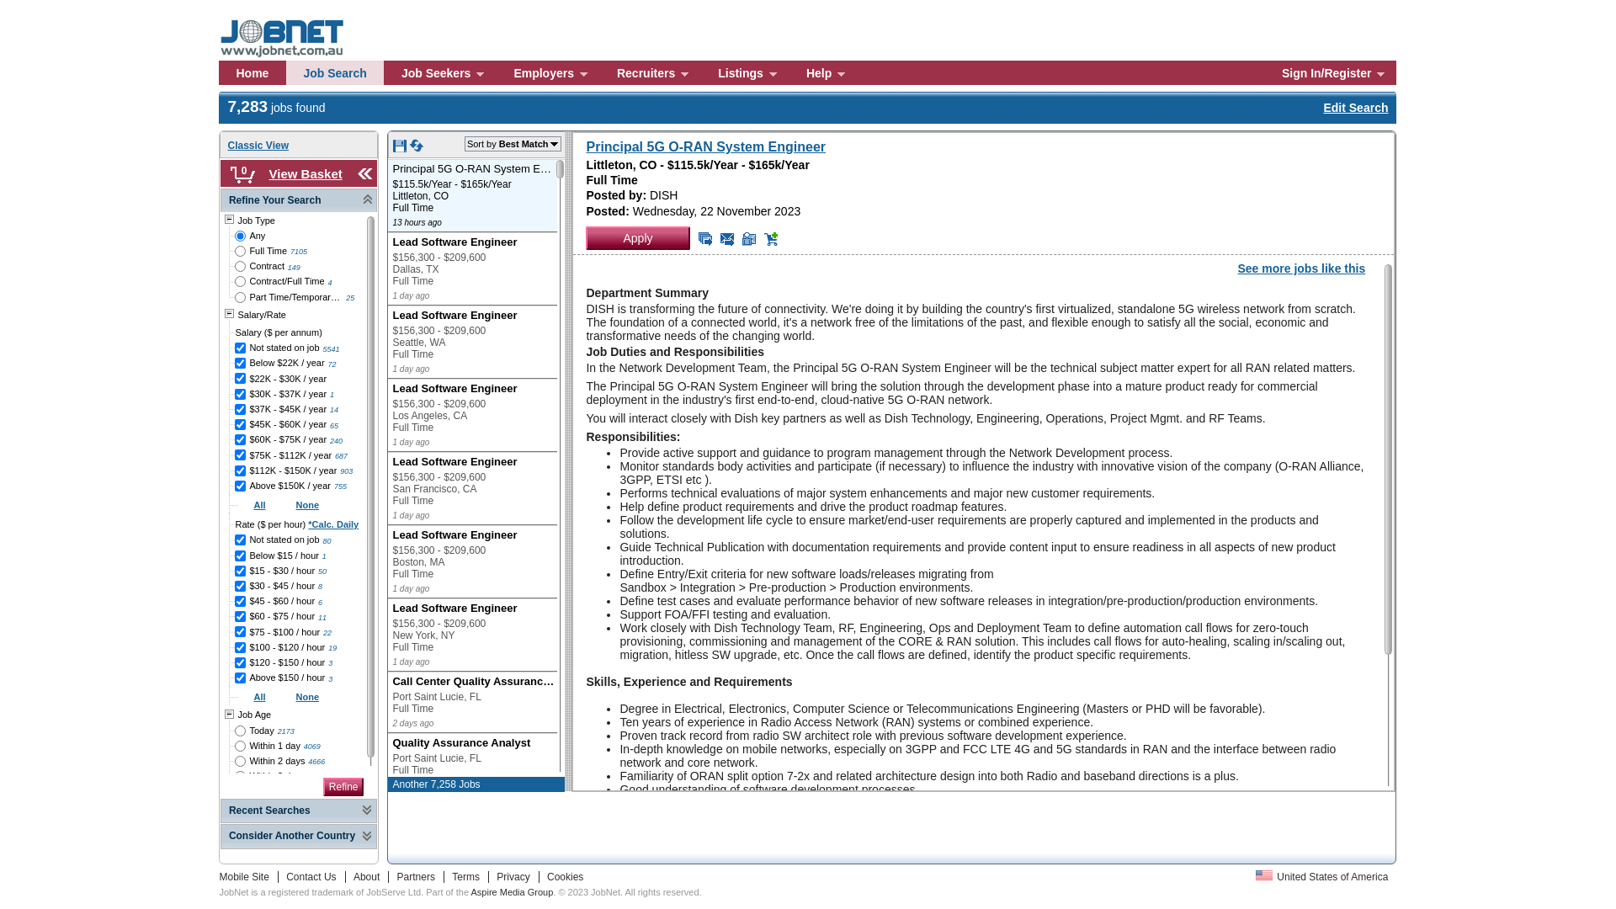  What do you see at coordinates (749, 239) in the screenshot?
I see `Tell a friend` at bounding box center [749, 239].